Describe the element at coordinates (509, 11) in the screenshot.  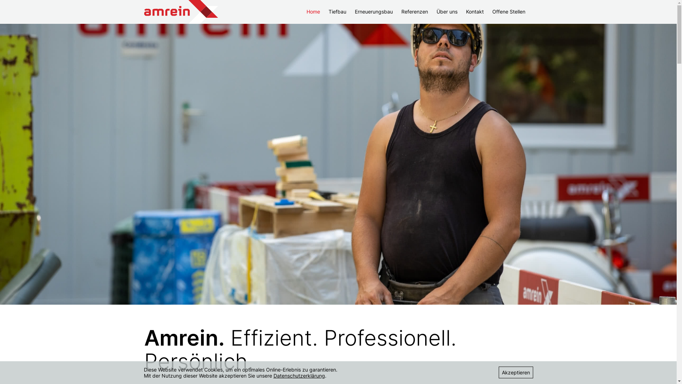
I see `Offene Stellen` at that location.